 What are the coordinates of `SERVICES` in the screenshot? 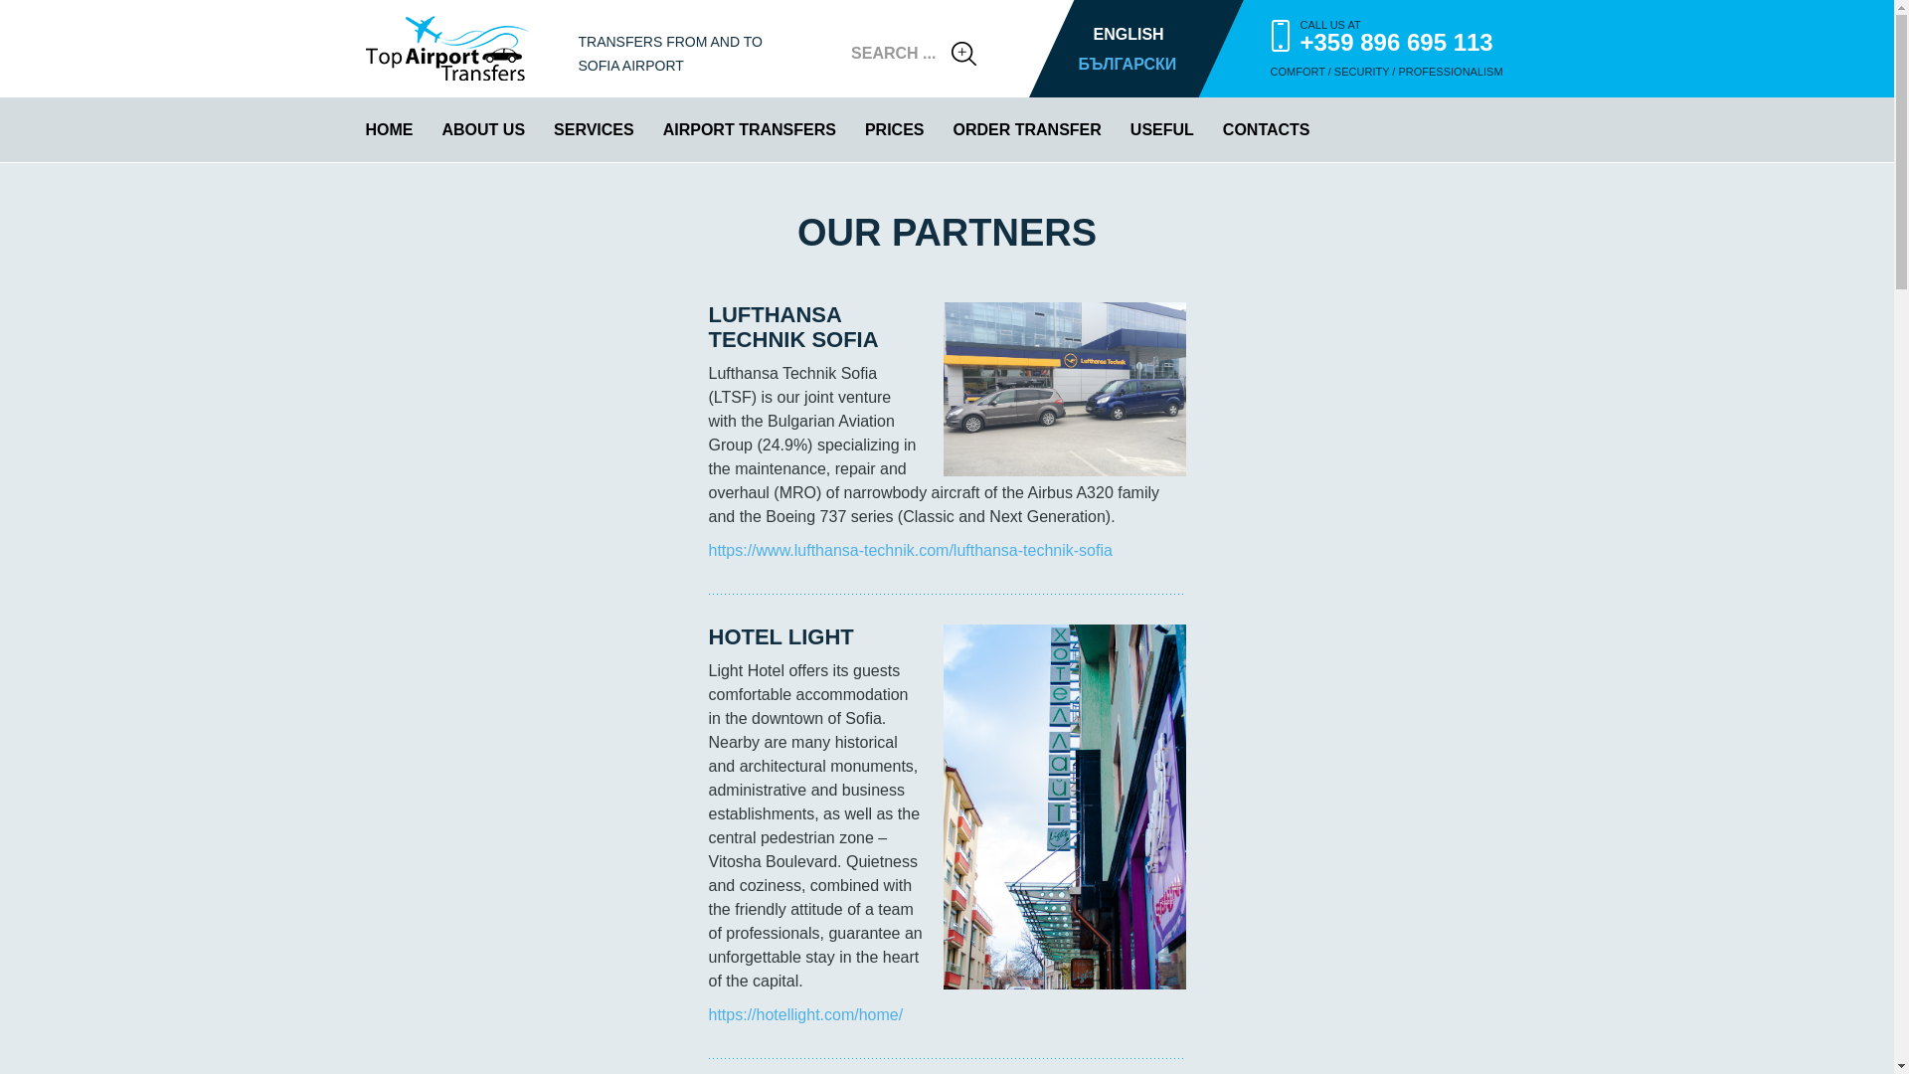 It's located at (593, 130).